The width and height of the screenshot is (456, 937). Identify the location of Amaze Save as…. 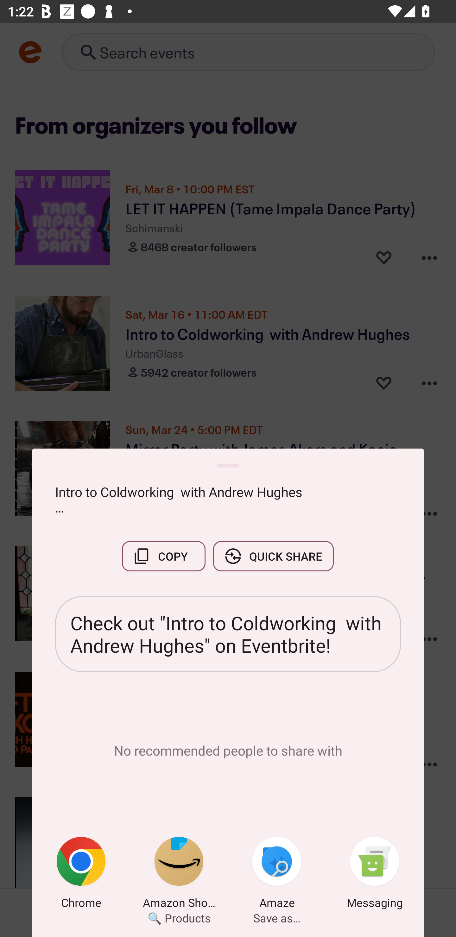
(277, 875).